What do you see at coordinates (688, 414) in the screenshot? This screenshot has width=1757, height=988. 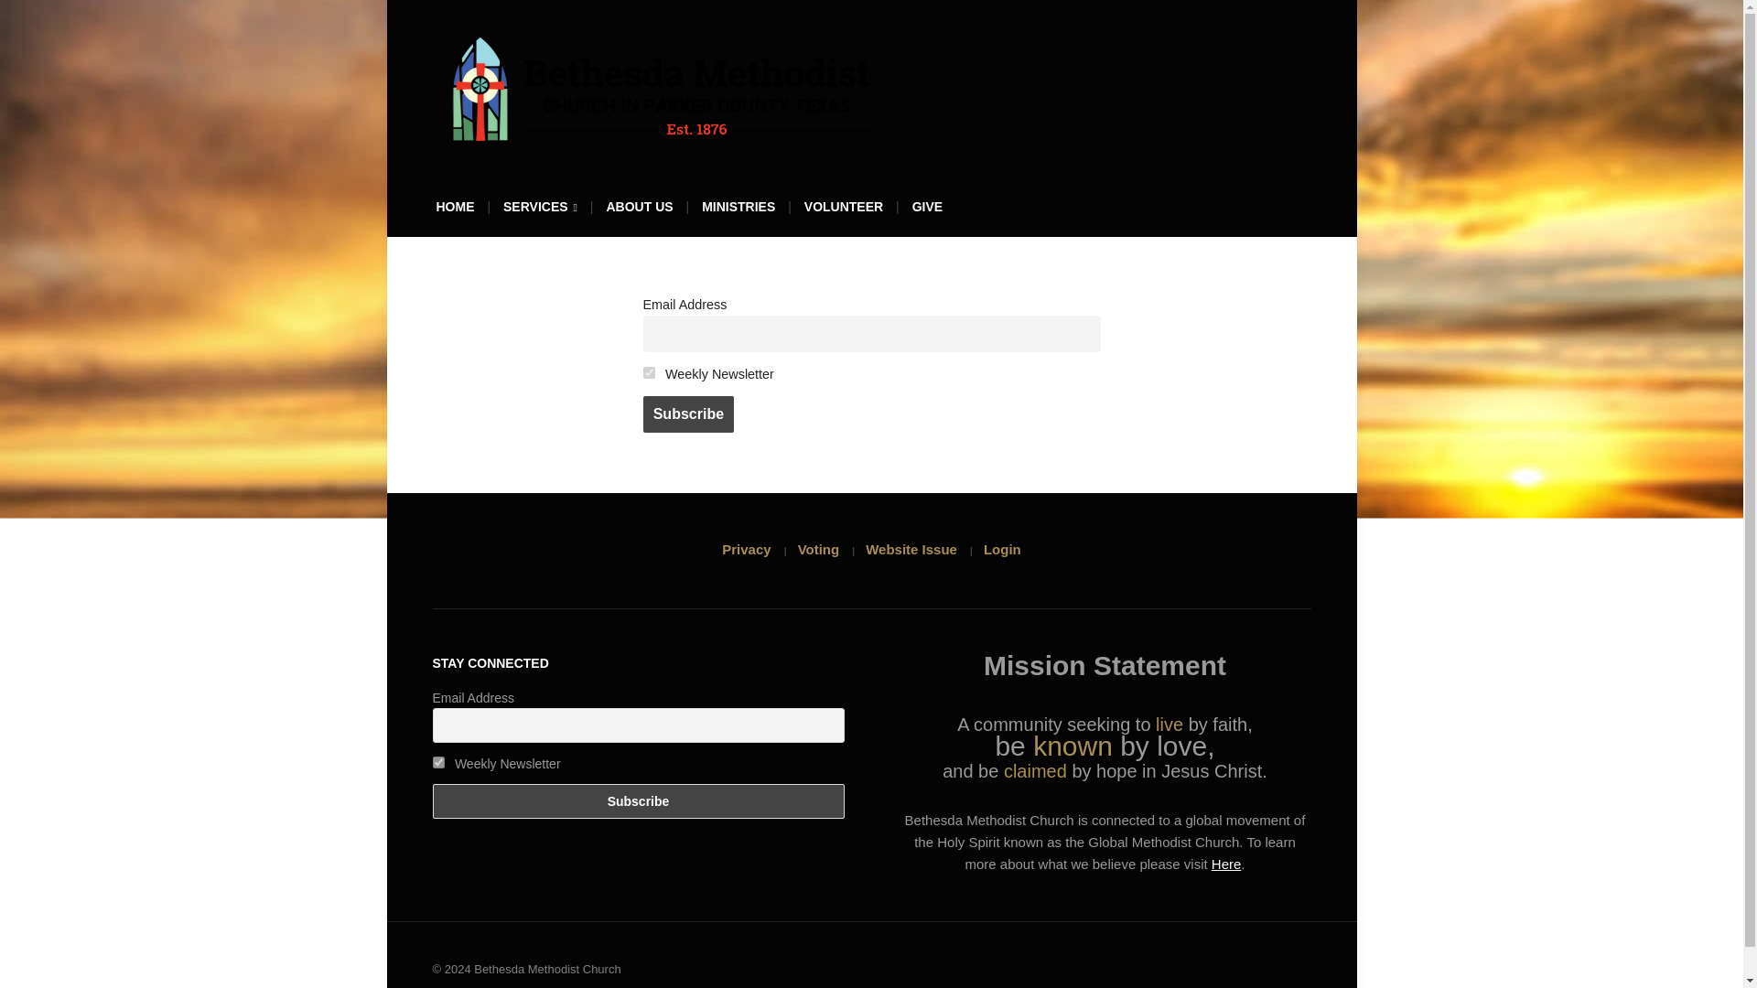 I see `Subscribe` at bounding box center [688, 414].